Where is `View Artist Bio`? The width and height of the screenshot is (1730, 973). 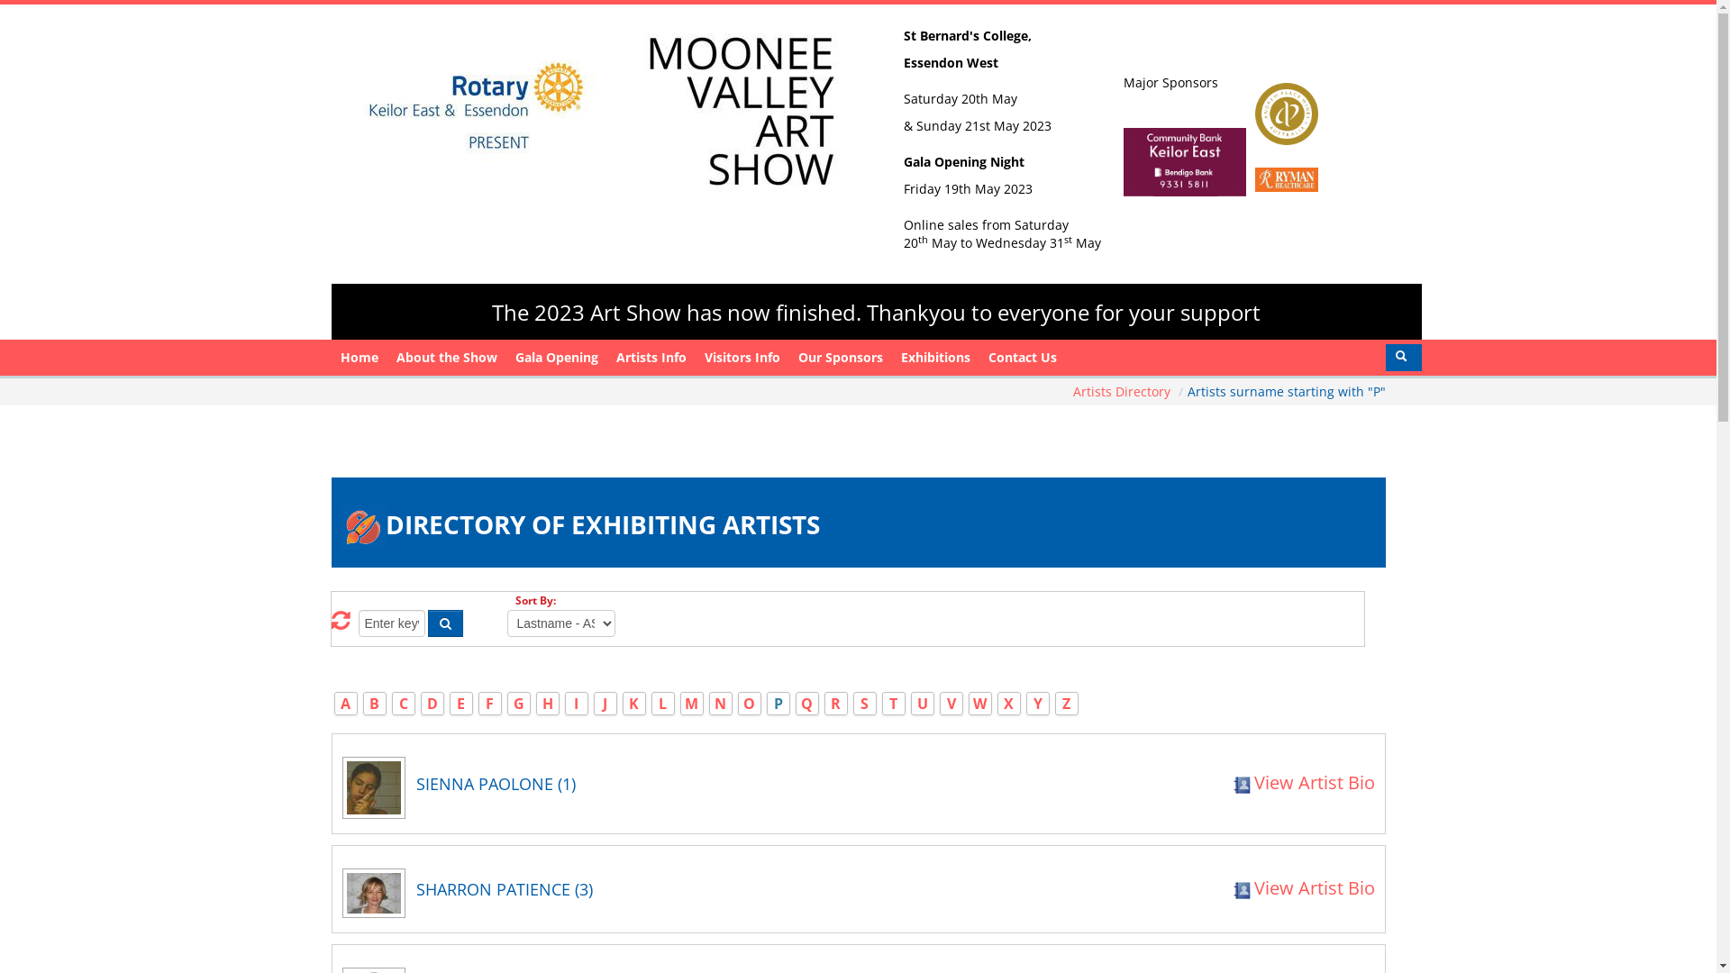
View Artist Bio is located at coordinates (1303, 888).